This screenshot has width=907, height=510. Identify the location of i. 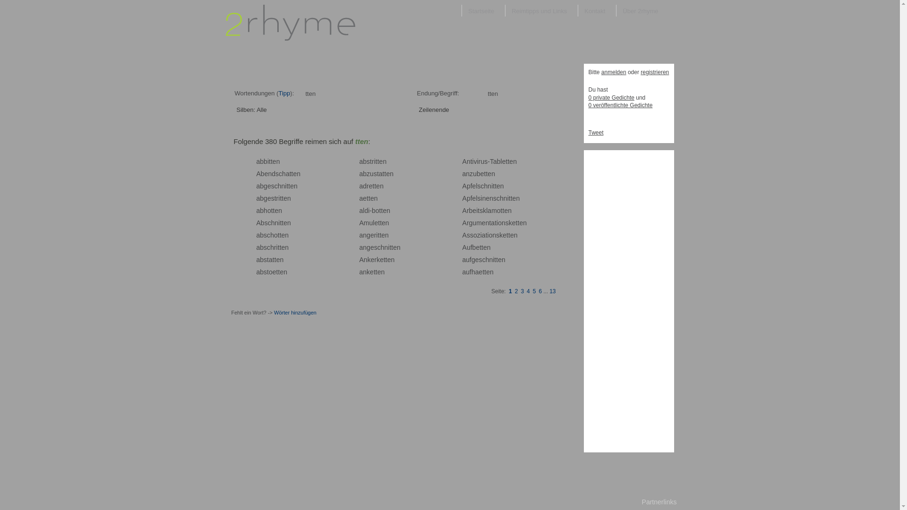
(481, 235).